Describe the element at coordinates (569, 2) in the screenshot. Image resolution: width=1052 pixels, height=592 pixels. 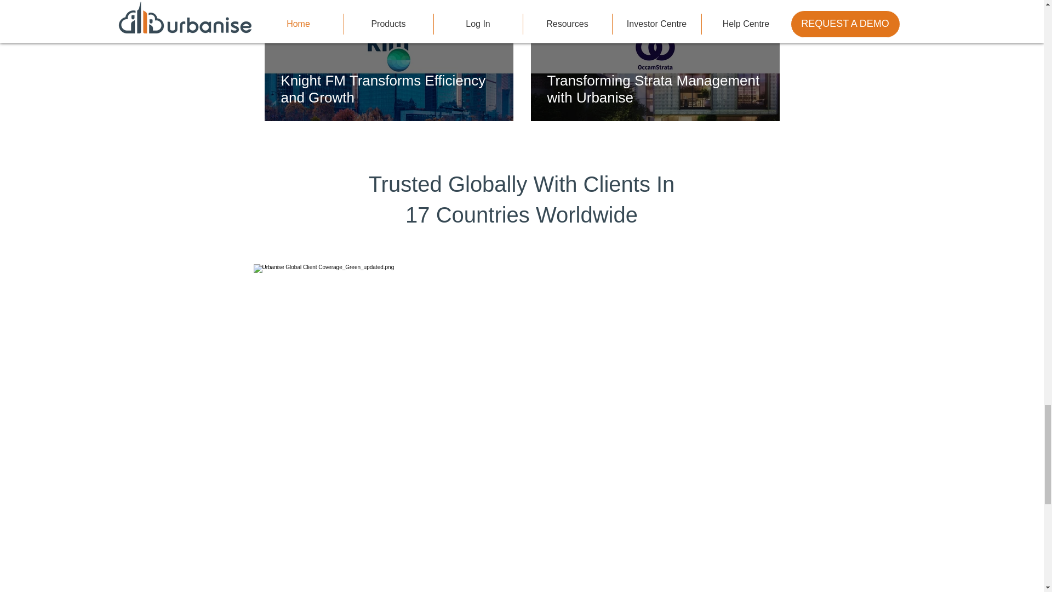
I see `Urbanise Team` at that location.